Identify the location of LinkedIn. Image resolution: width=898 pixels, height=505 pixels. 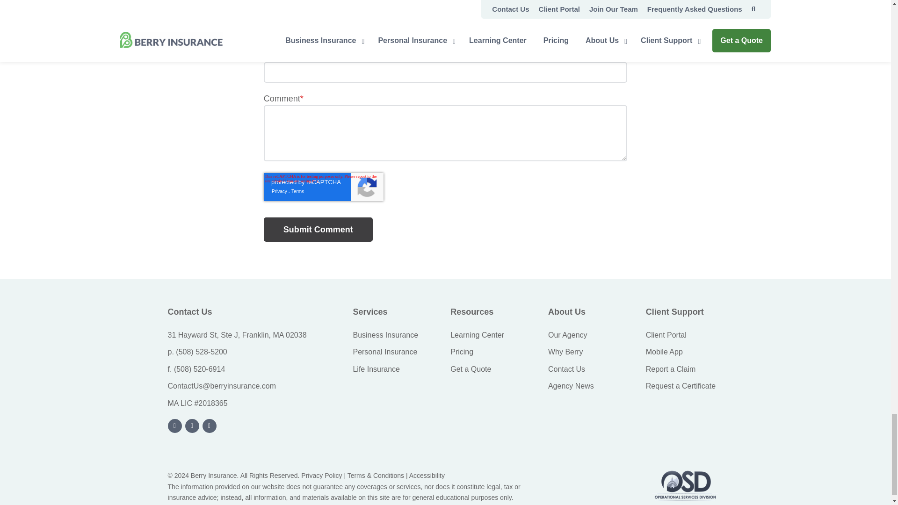
(175, 426).